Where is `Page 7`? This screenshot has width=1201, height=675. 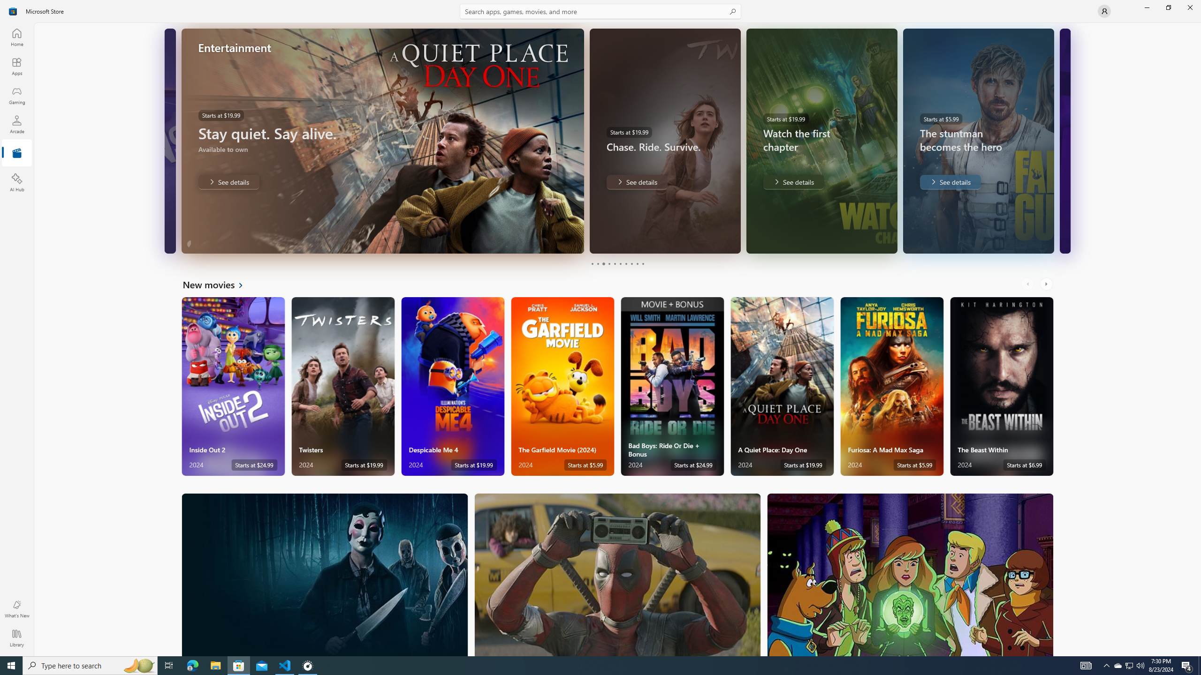
Page 7 is located at coordinates (625, 263).